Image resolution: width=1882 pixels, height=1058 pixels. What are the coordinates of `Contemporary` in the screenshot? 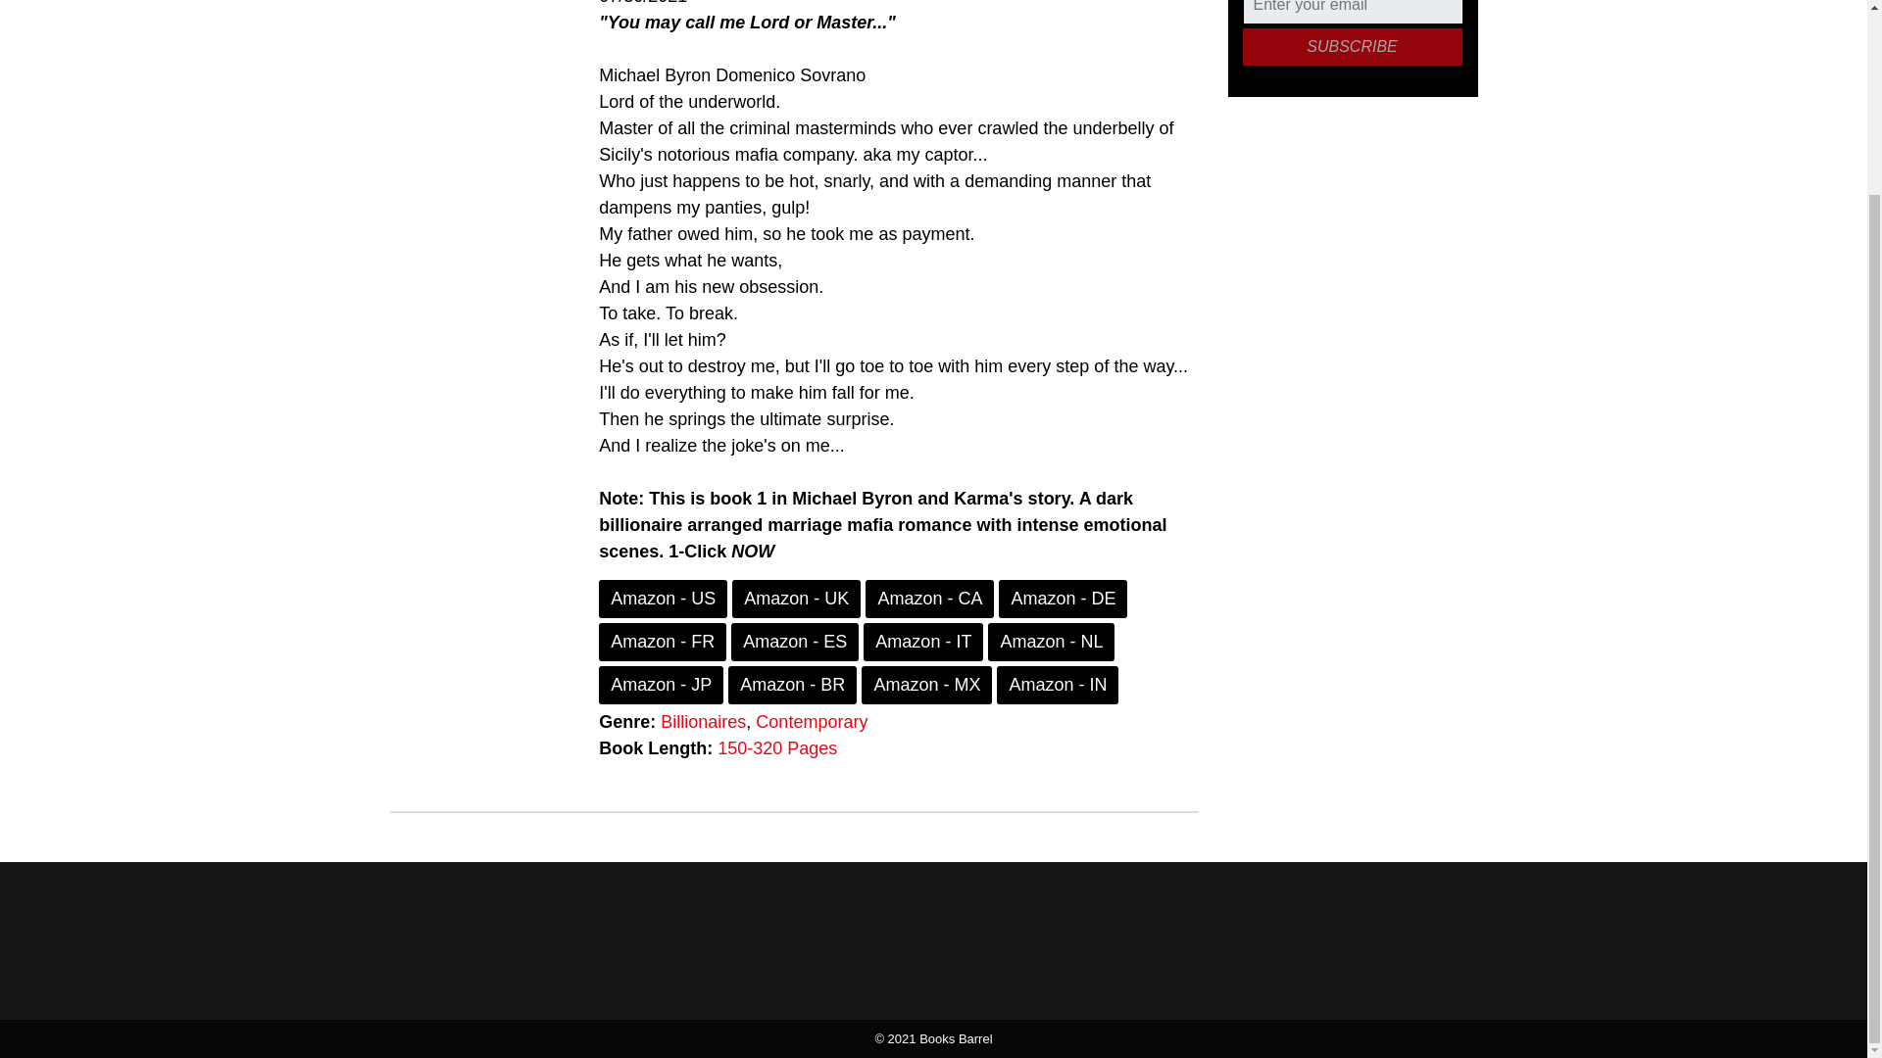 It's located at (812, 721).